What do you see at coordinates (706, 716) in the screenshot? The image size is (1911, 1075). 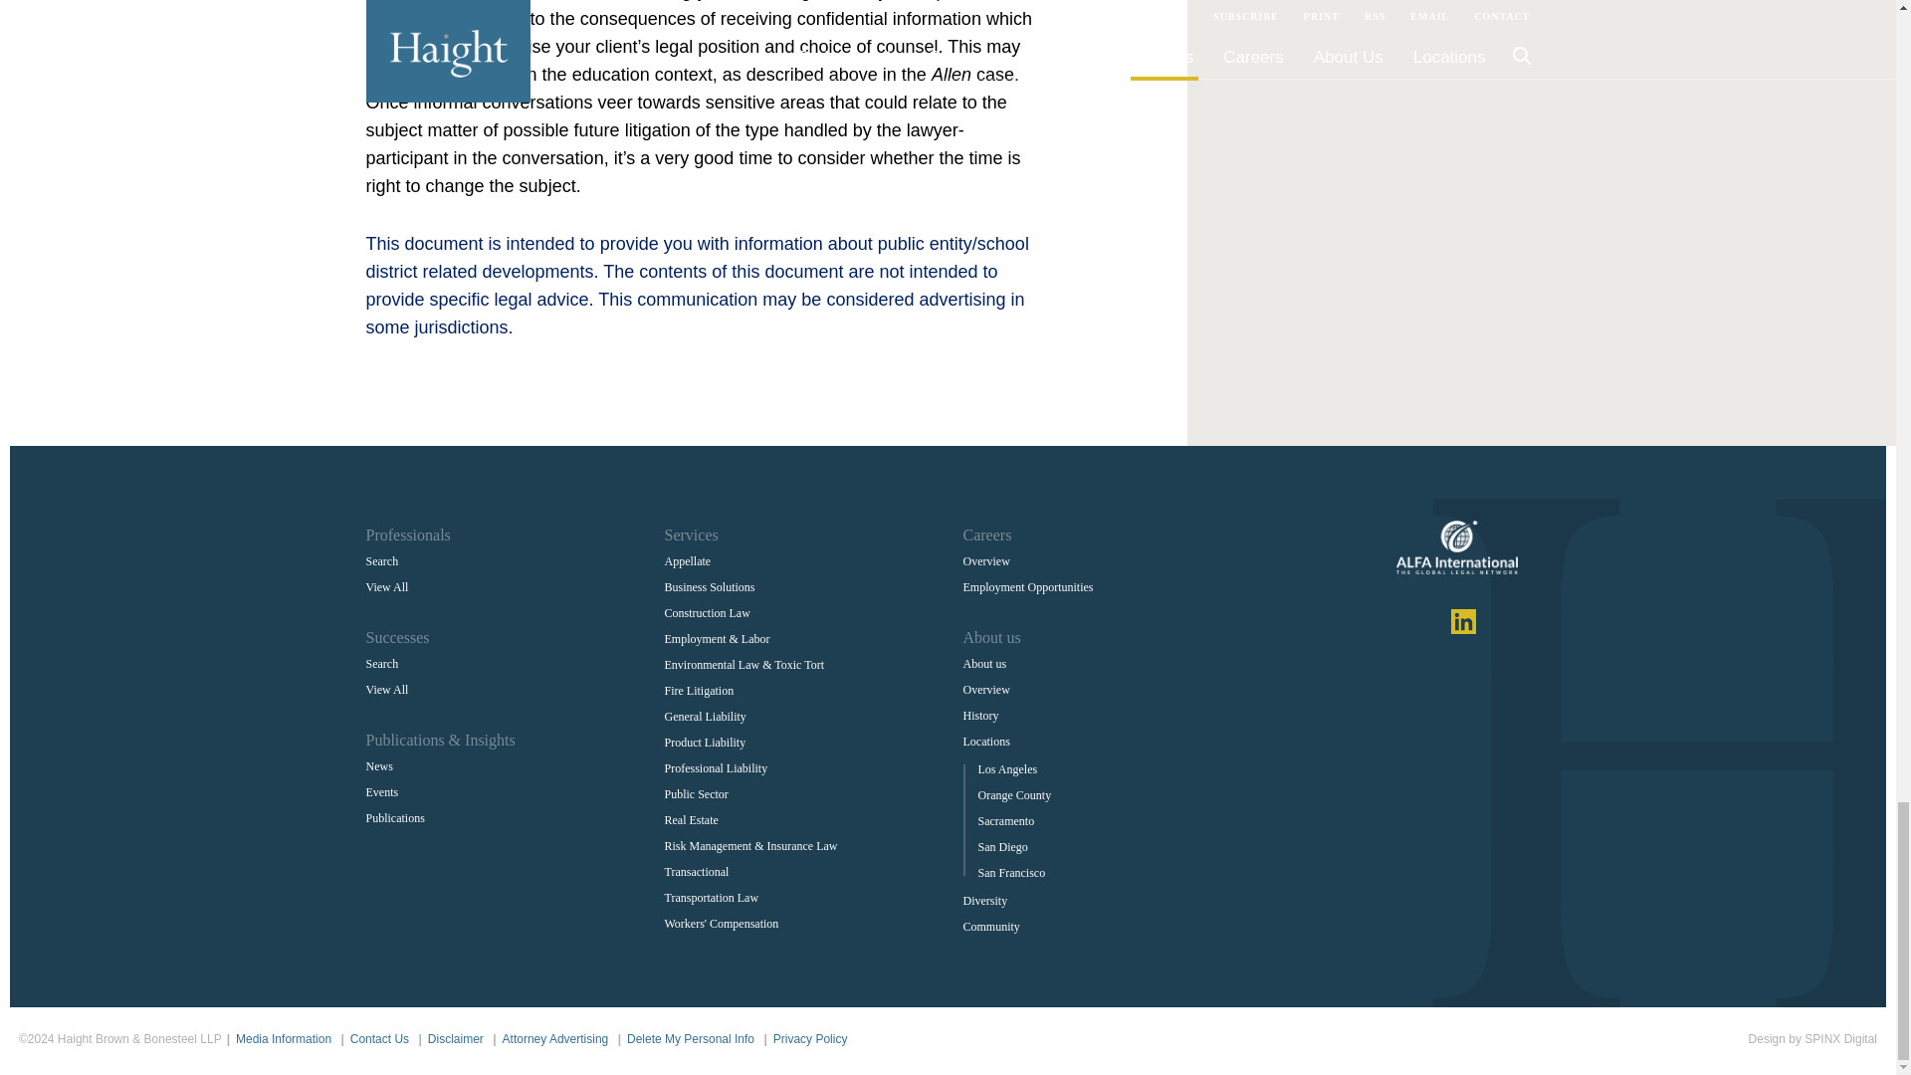 I see `General Liability` at bounding box center [706, 716].